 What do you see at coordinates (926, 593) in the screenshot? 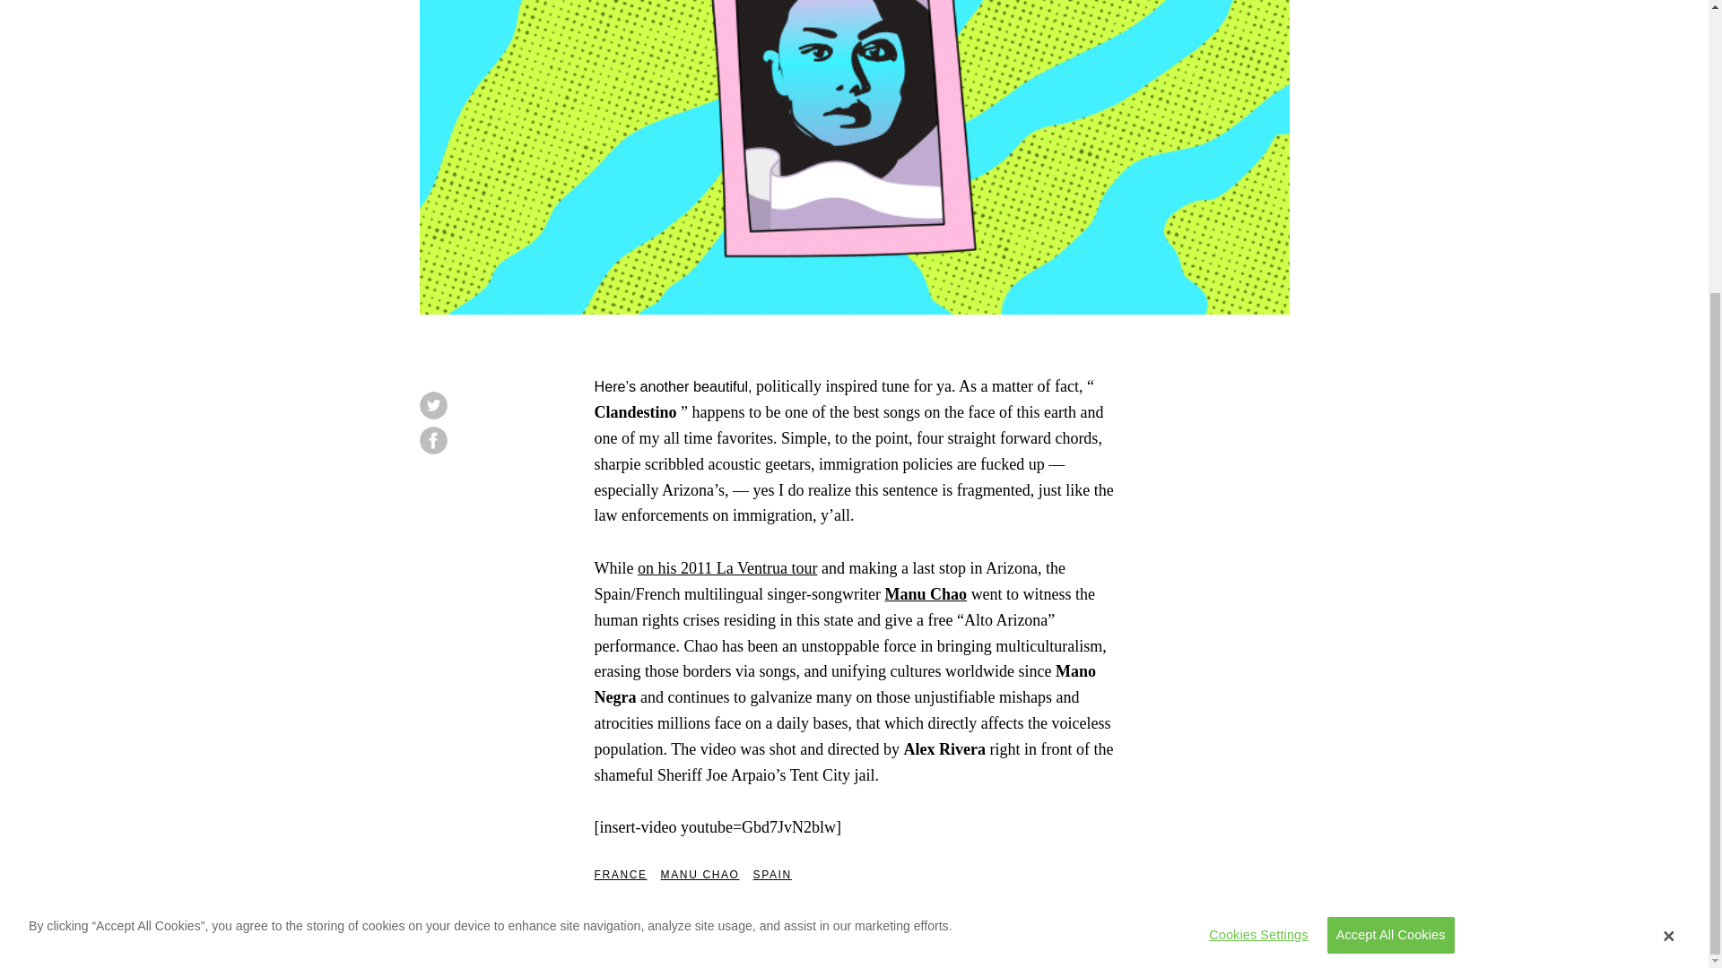
I see `Manu Chao` at bounding box center [926, 593].